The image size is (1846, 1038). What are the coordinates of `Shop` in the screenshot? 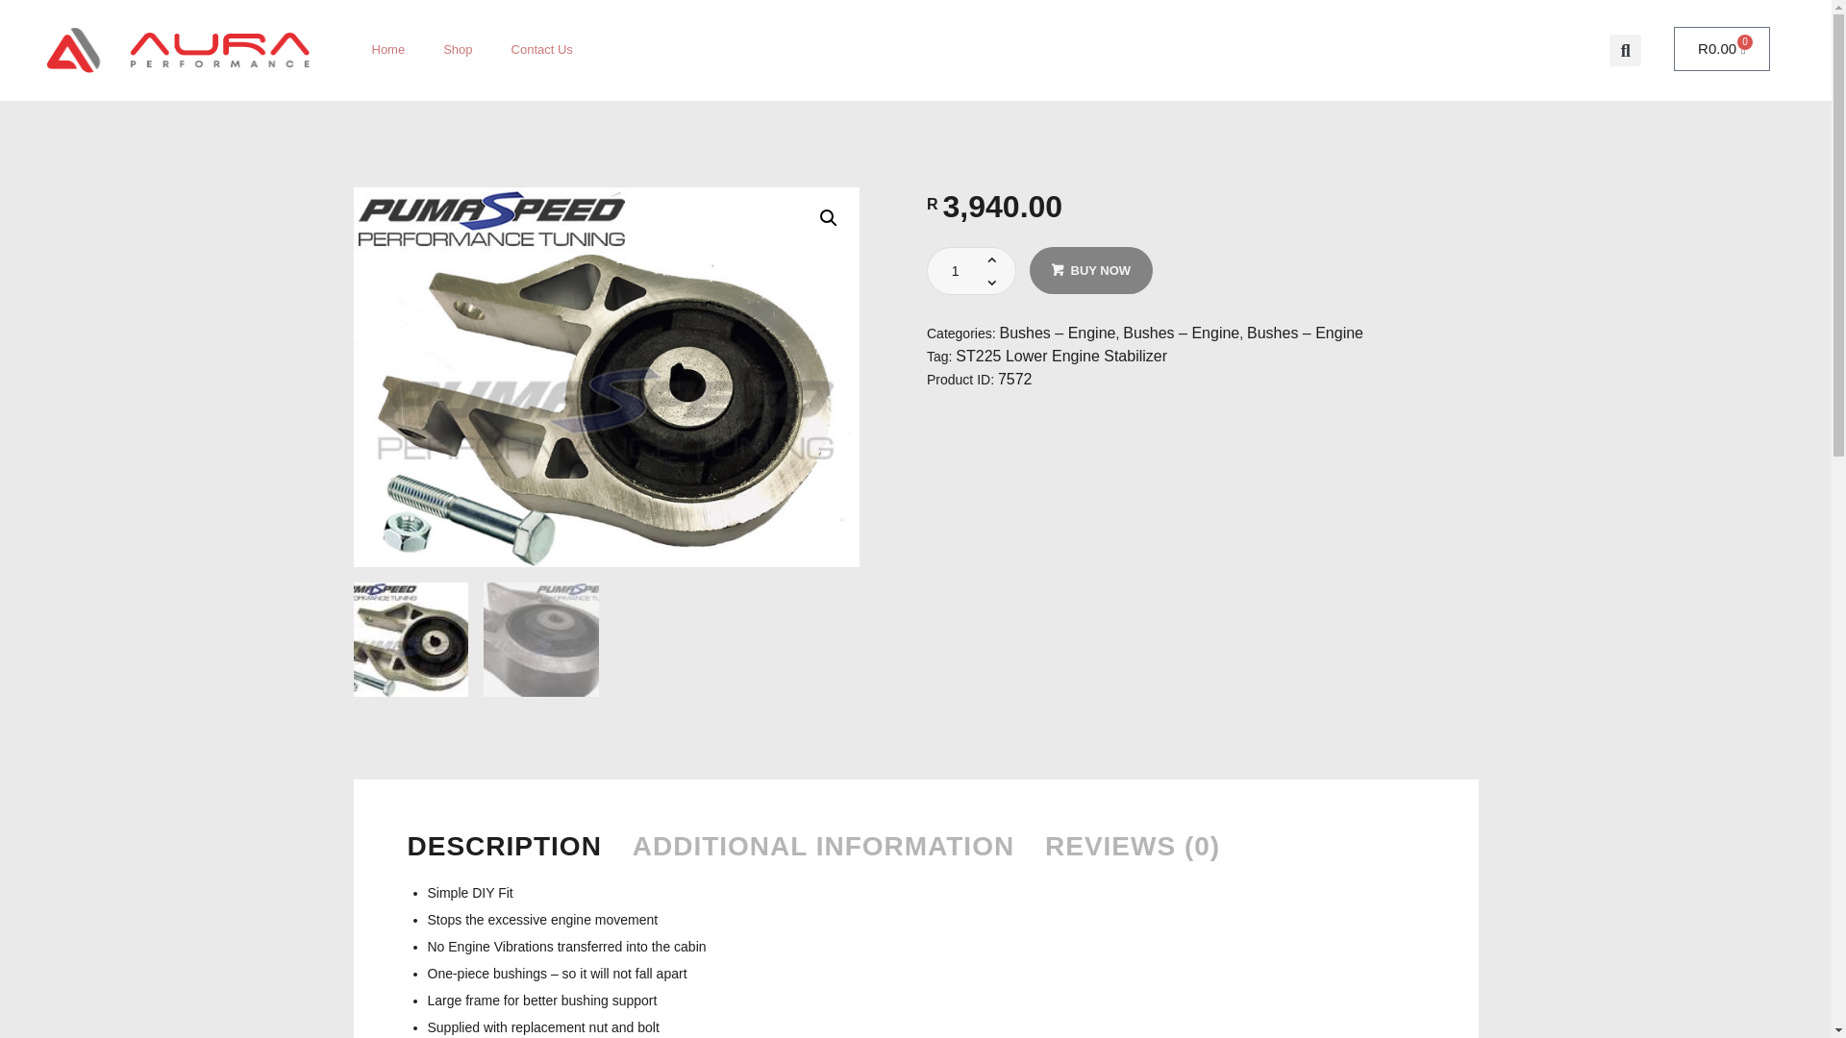 It's located at (458, 50).